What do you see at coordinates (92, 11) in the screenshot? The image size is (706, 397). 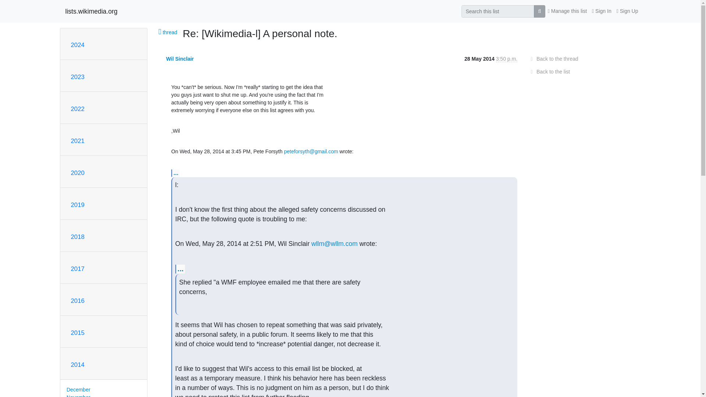 I see `lists.wikimedia.org` at bounding box center [92, 11].